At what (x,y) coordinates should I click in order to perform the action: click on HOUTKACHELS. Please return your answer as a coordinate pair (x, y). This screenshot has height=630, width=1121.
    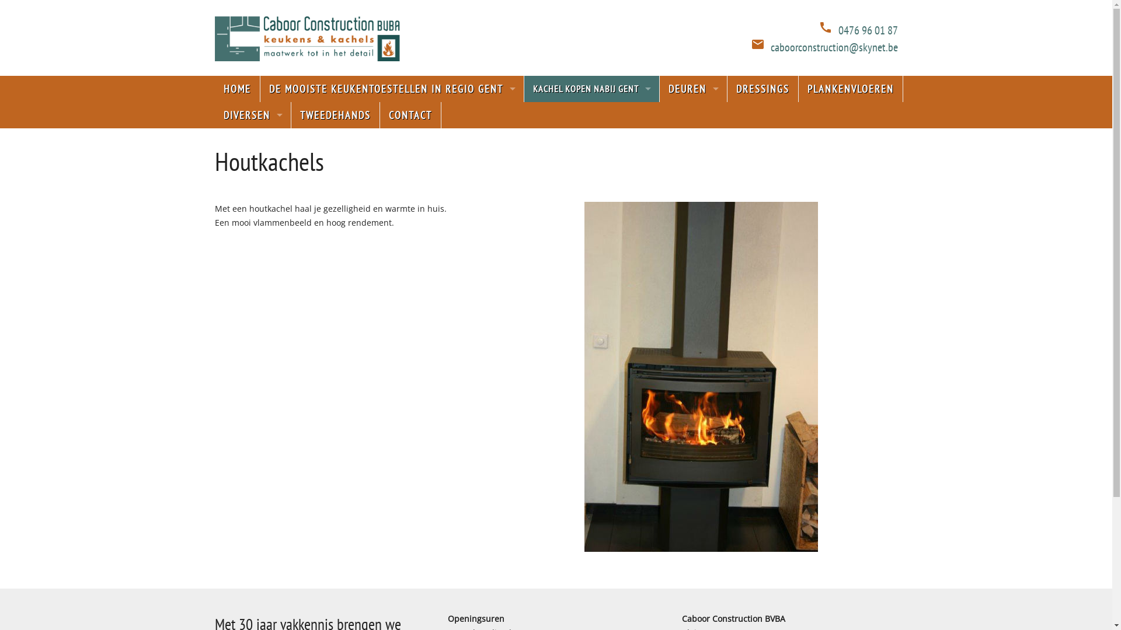
    Looking at the image, I should click on (592, 141).